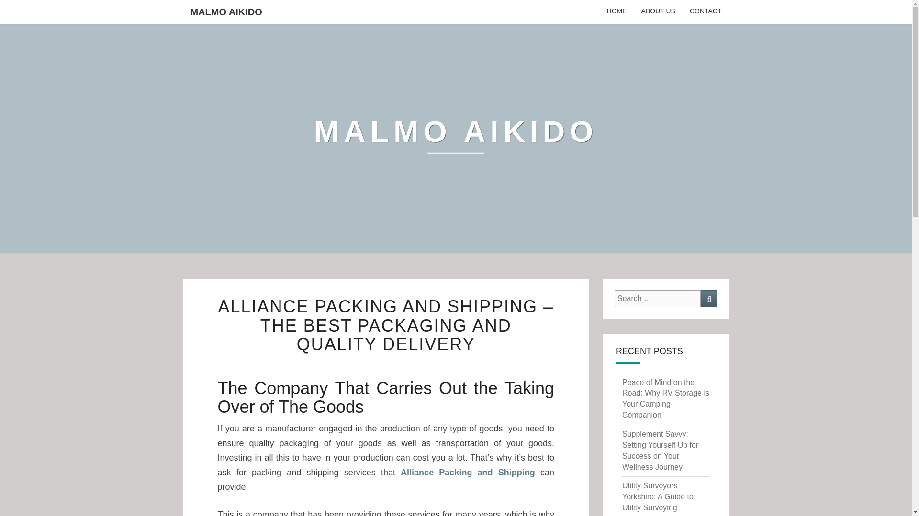 This screenshot has height=516, width=919. Describe the element at coordinates (658, 299) in the screenshot. I see `Search for:` at that location.